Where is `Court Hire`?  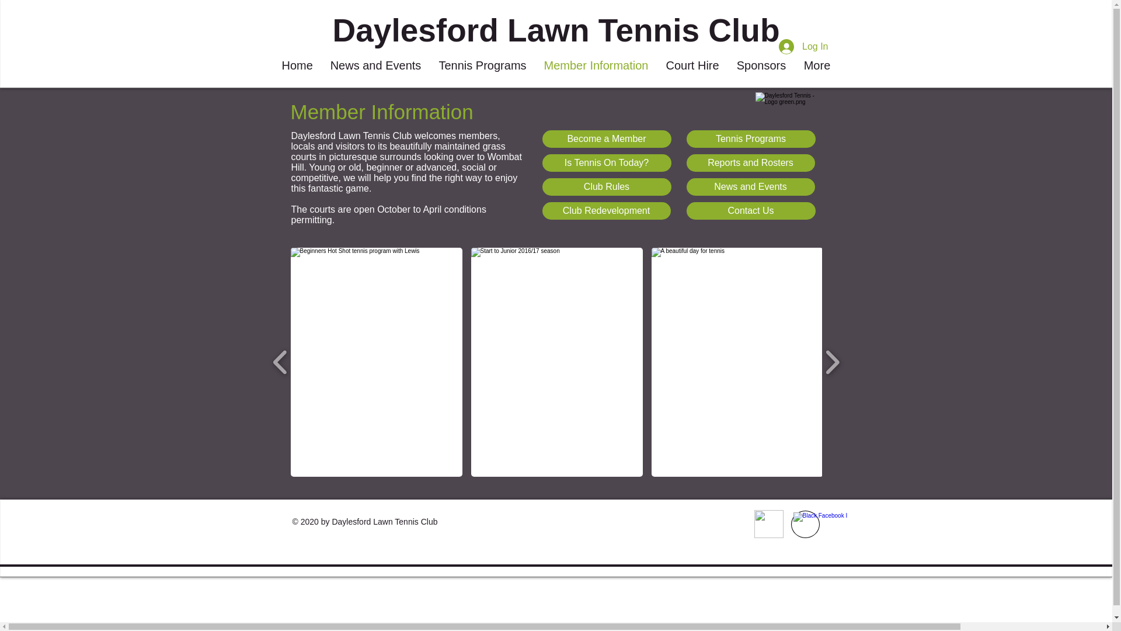
Court Hire is located at coordinates (692, 64).